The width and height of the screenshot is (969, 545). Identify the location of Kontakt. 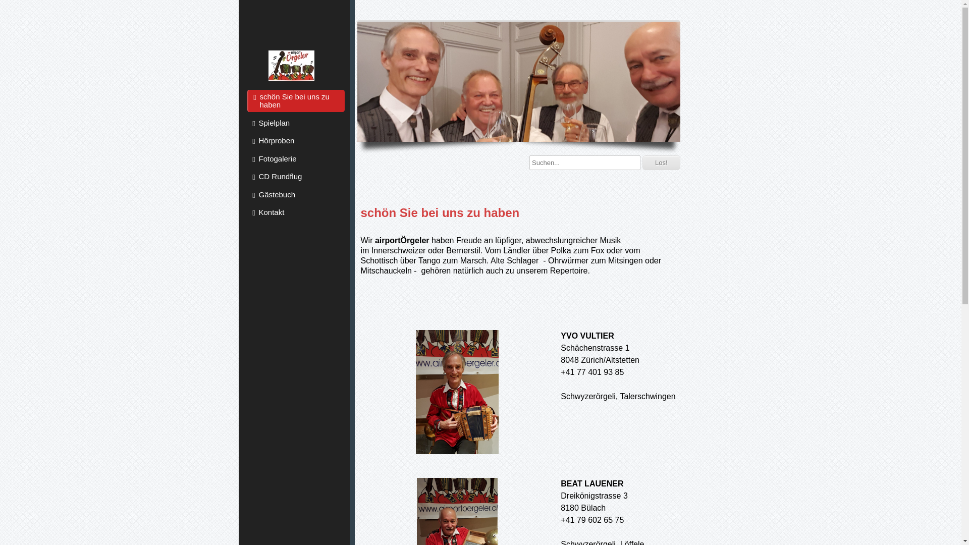
(296, 212).